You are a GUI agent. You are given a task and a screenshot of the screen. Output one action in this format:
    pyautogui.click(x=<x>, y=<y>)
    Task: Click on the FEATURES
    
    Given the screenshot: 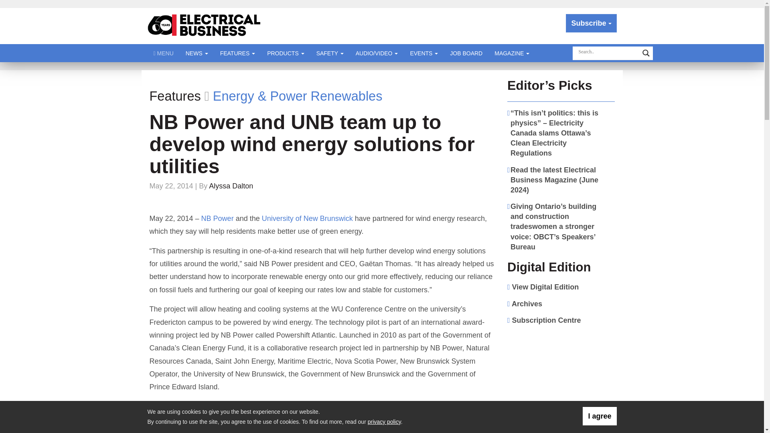 What is the action you would take?
    pyautogui.click(x=237, y=53)
    